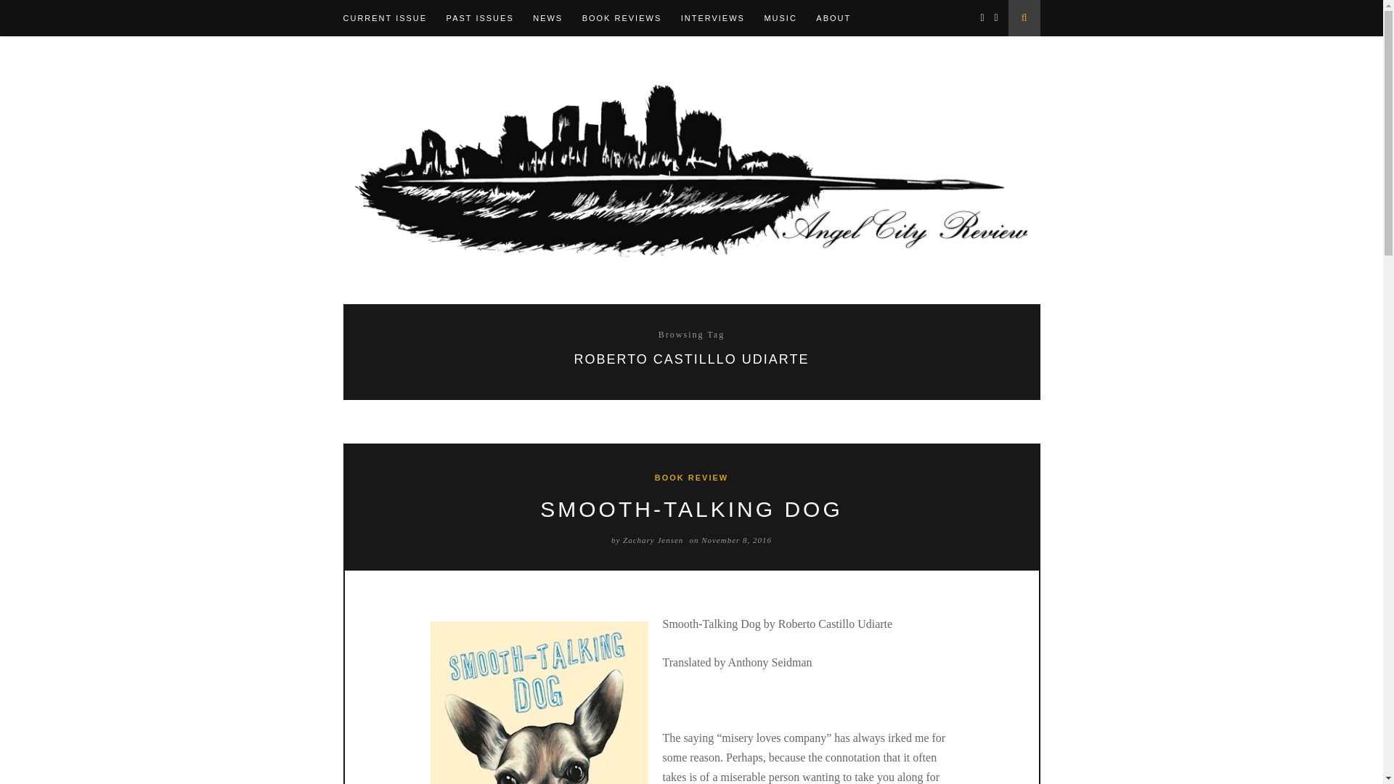 The height and width of the screenshot is (784, 1394). I want to click on BOOK REVIEW, so click(691, 478).